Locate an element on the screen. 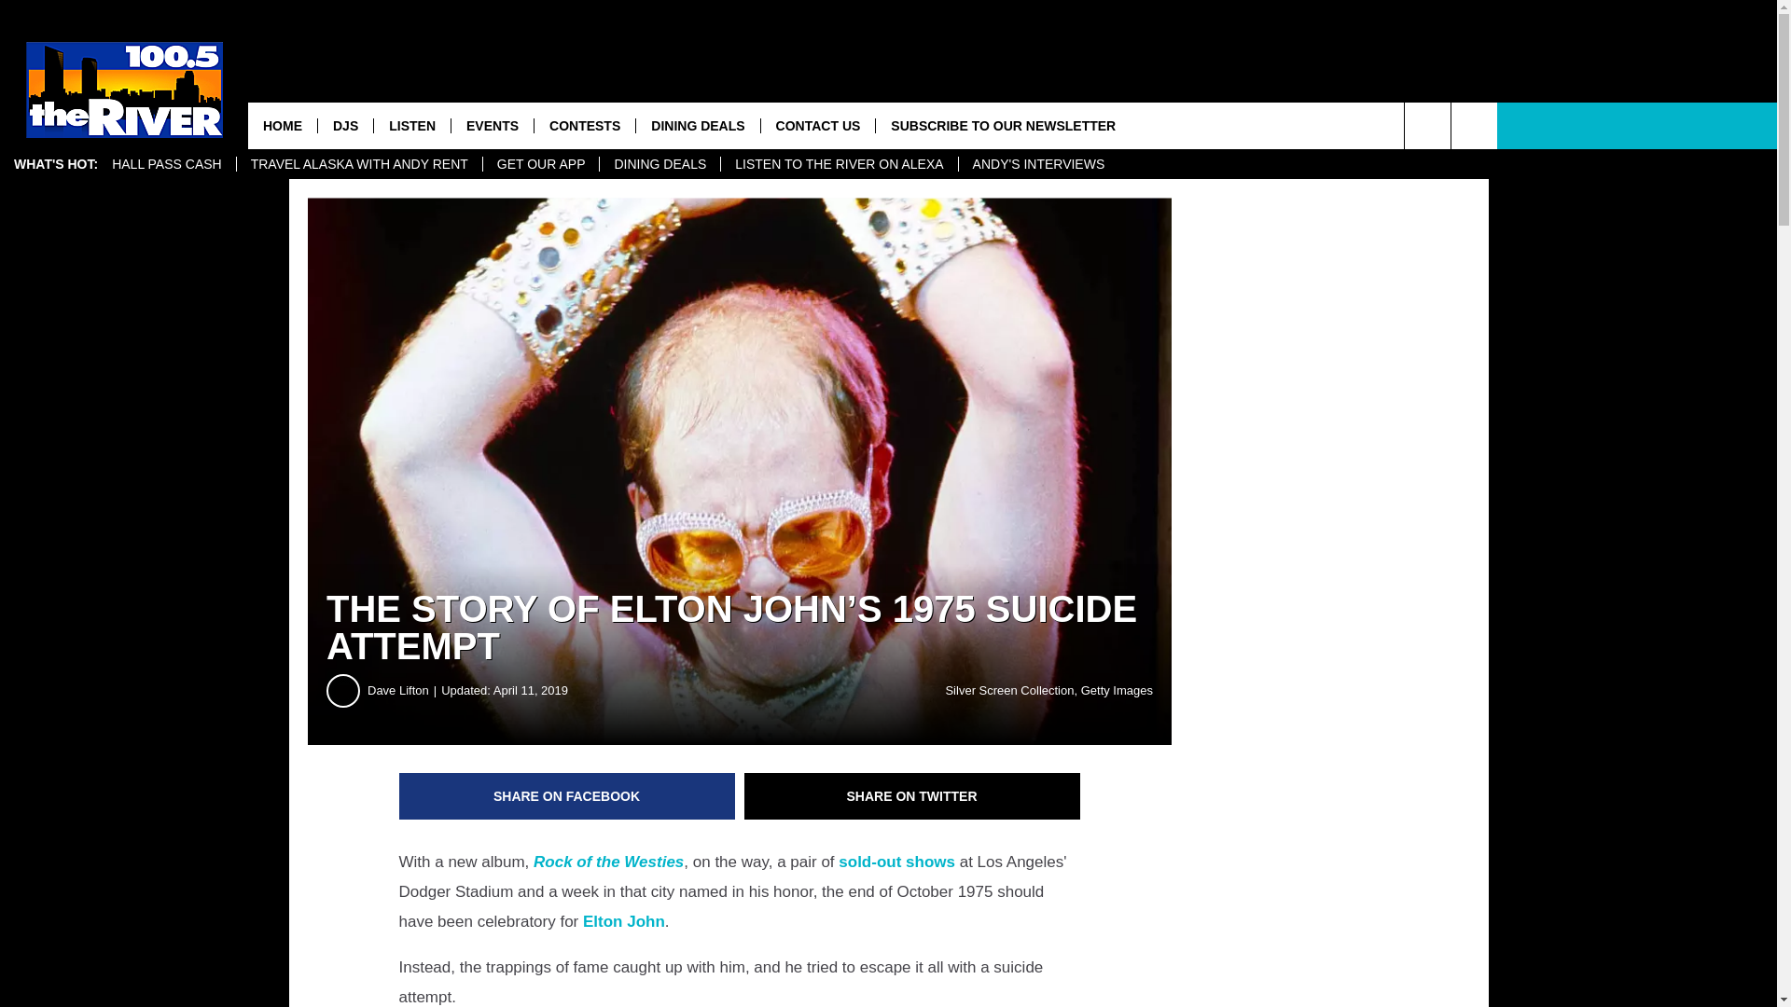 This screenshot has width=1791, height=1007. Share on Twitter is located at coordinates (912, 796).